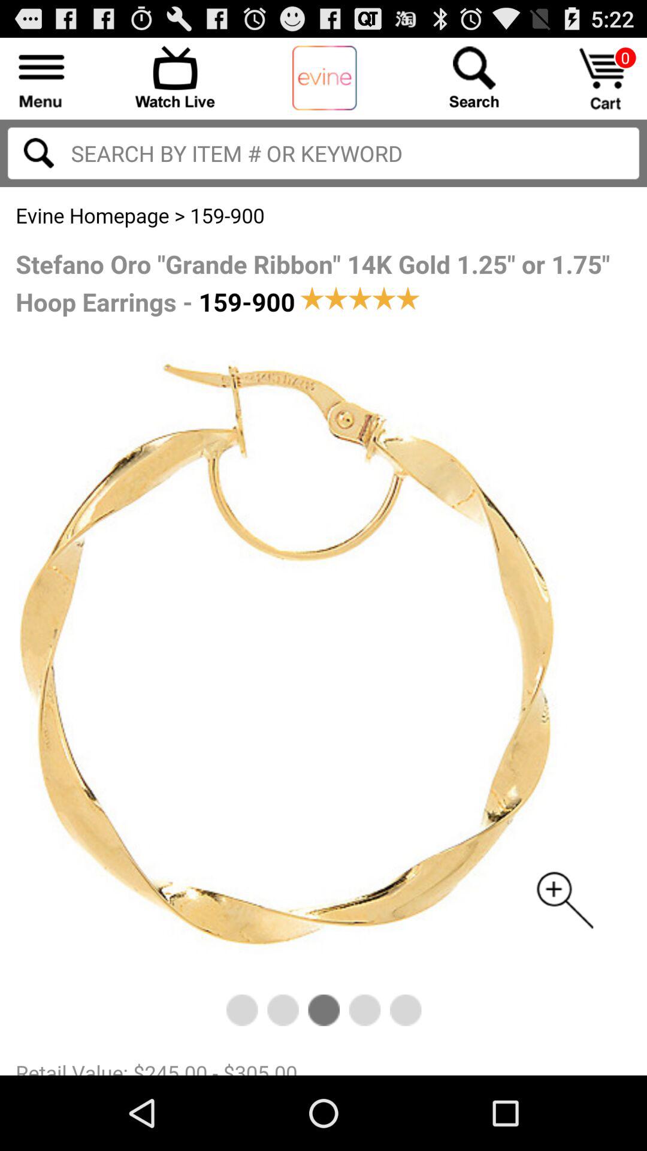  What do you see at coordinates (323, 631) in the screenshot?
I see `hoop earrings` at bounding box center [323, 631].